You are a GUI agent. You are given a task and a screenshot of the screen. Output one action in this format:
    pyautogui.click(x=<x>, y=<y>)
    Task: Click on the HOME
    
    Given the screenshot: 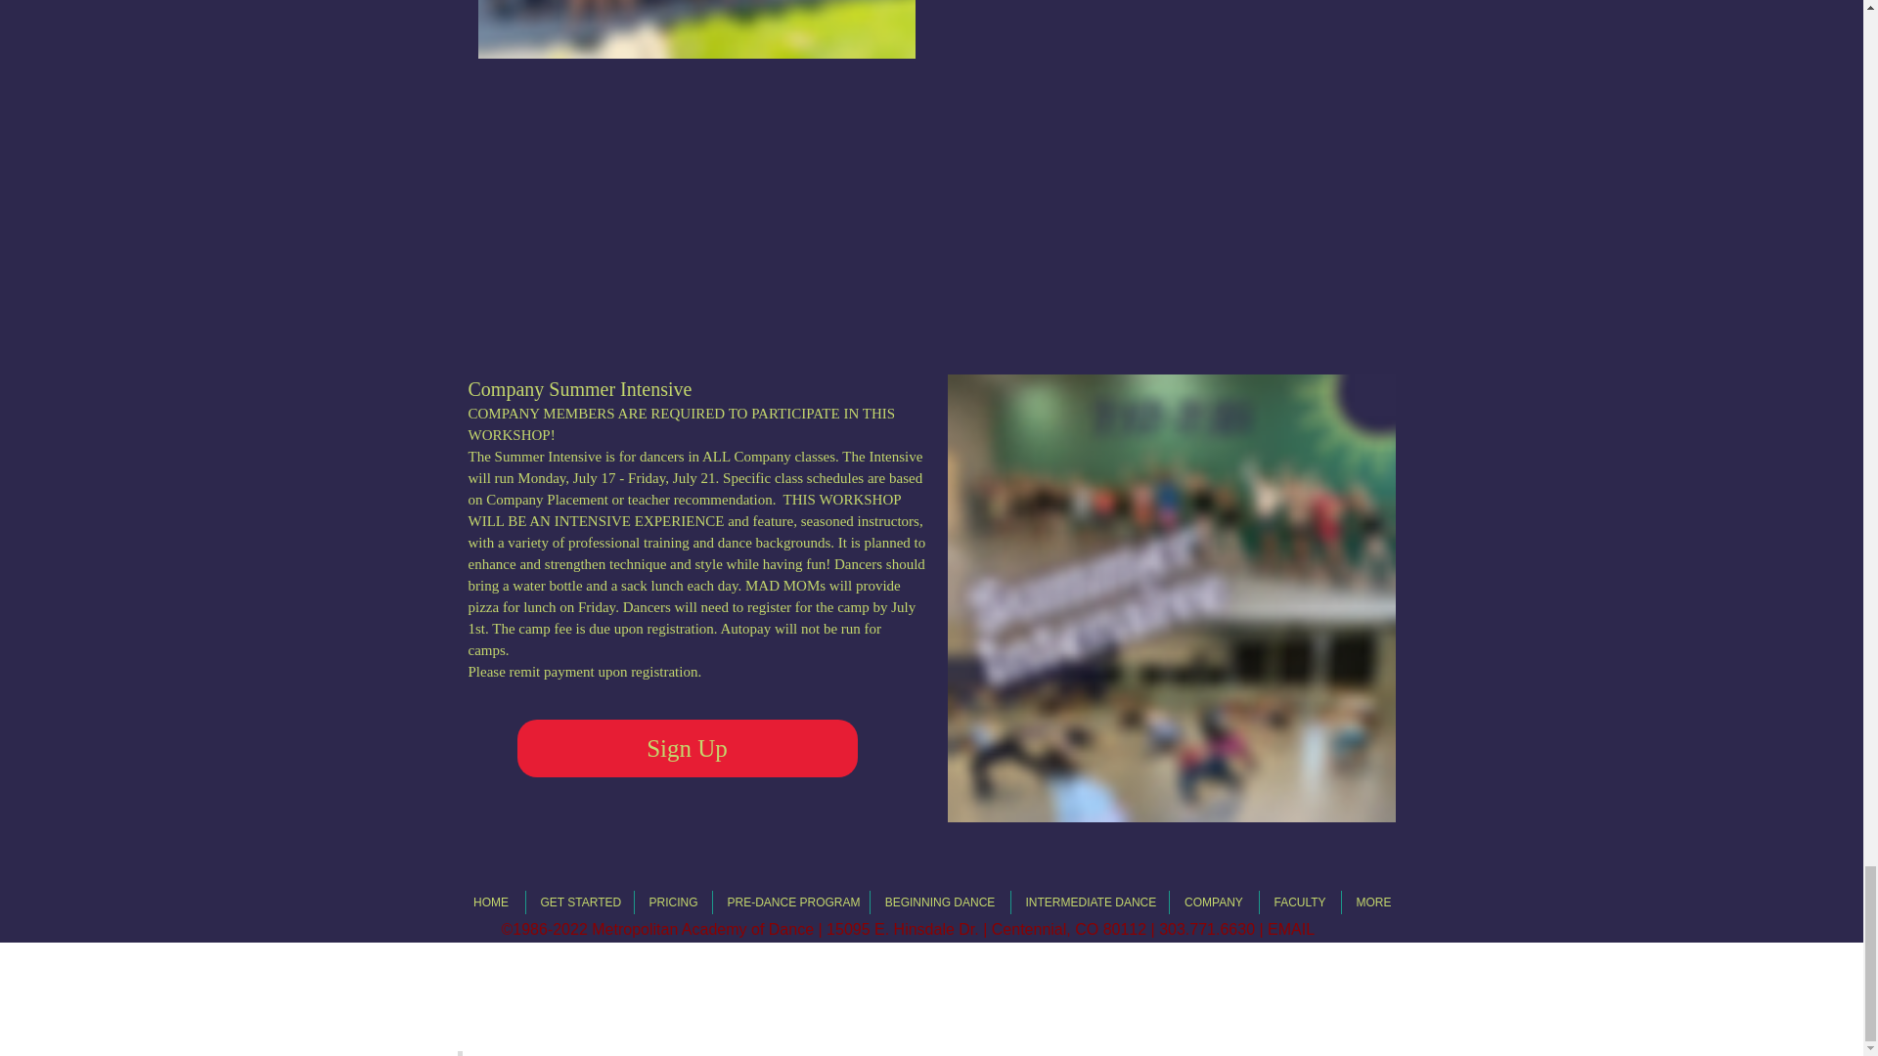 What is the action you would take?
    pyautogui.click(x=491, y=902)
    